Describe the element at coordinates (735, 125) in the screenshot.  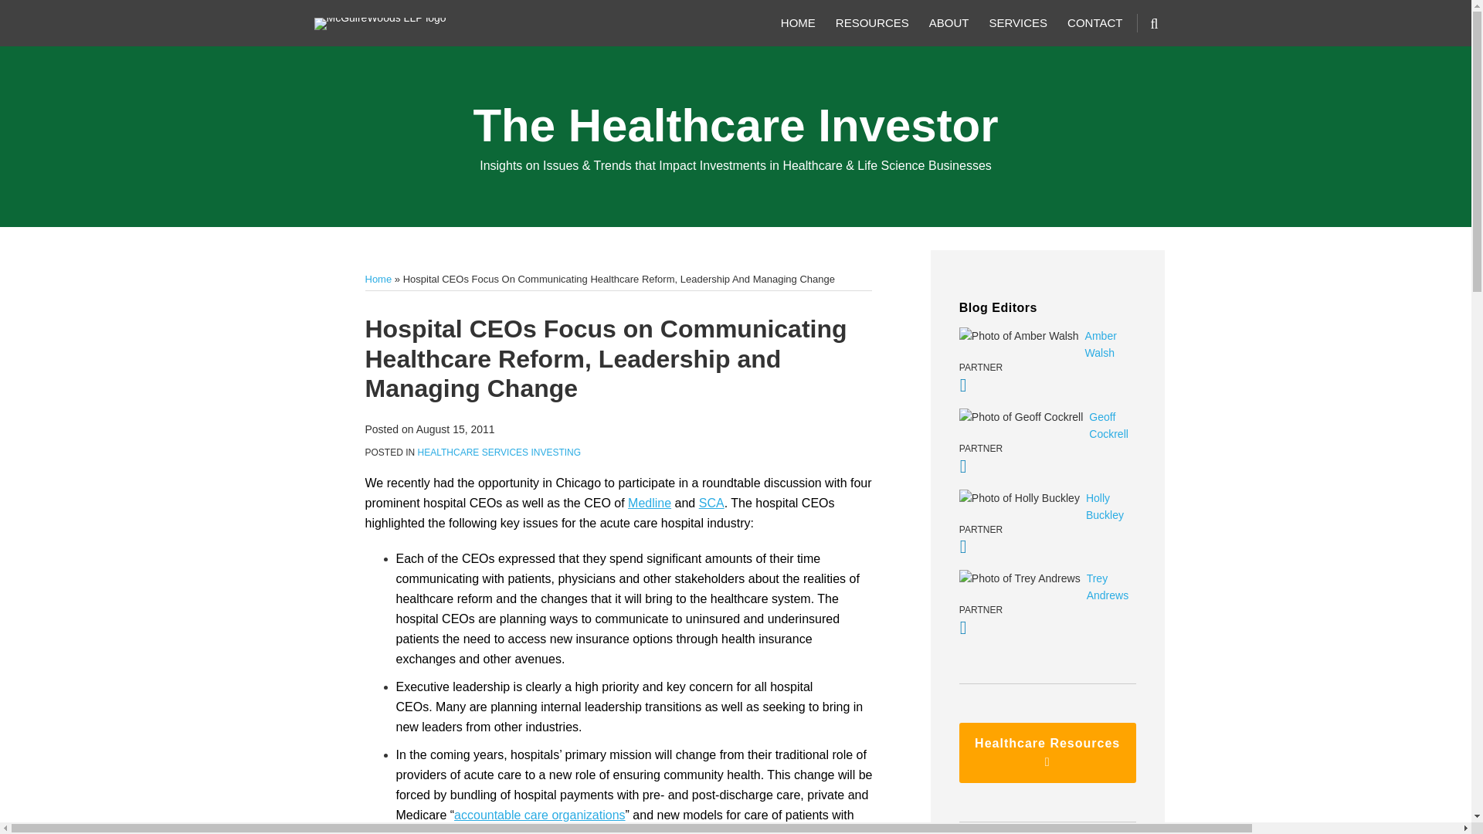
I see `The Healthcare Investor` at that location.